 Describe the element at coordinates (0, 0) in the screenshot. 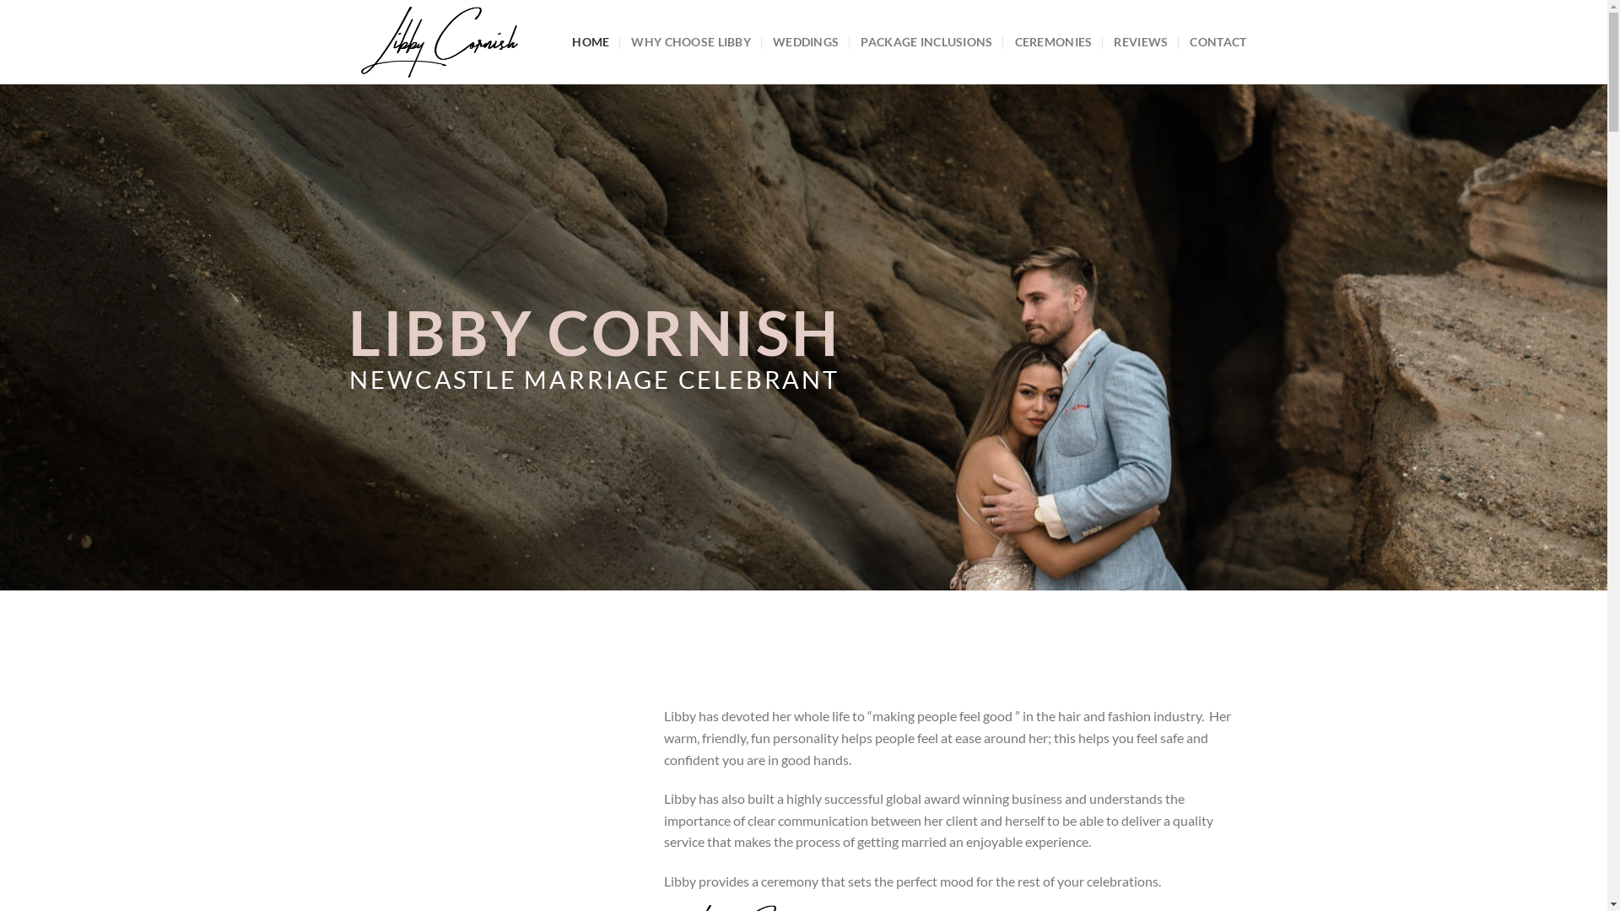

I see `Skip to content` at that location.